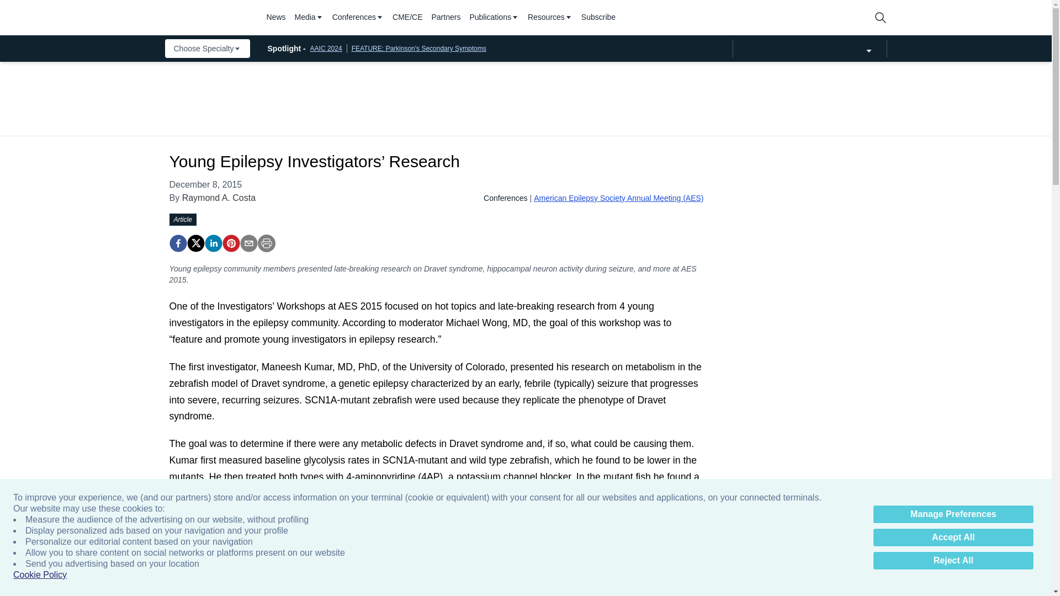  What do you see at coordinates (494, 18) in the screenshot?
I see `Publications` at bounding box center [494, 18].